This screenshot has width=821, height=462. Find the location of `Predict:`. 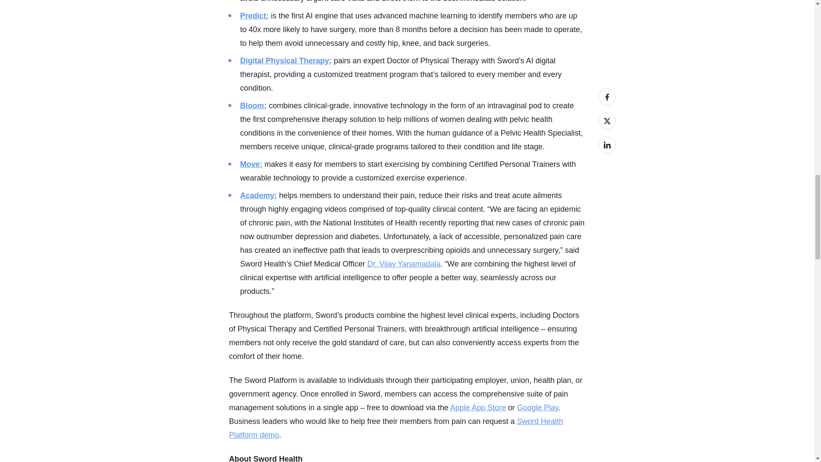

Predict: is located at coordinates (255, 16).